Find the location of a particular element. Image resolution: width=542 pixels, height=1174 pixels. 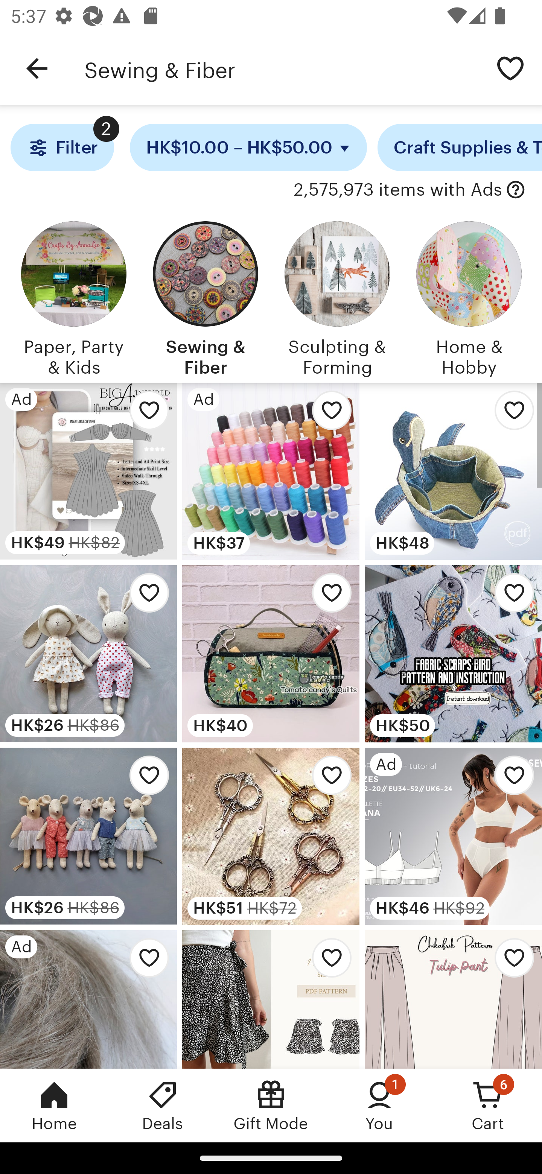

Craft Supplies & Tools is located at coordinates (460, 148).